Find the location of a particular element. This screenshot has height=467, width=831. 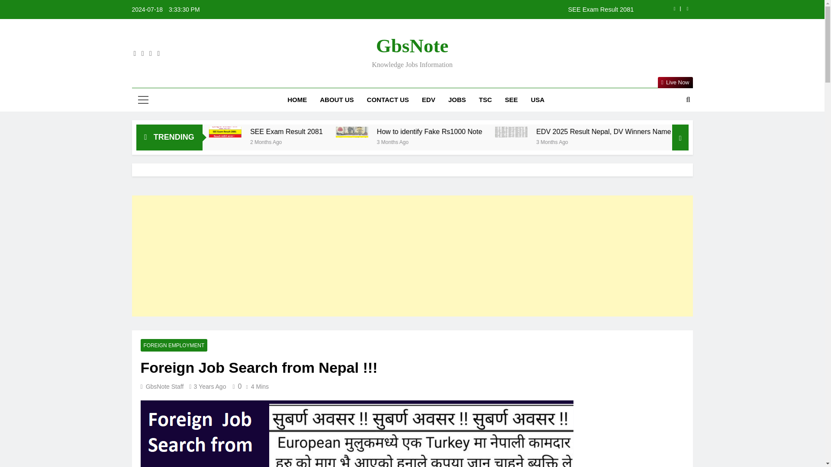

USA is located at coordinates (538, 100).